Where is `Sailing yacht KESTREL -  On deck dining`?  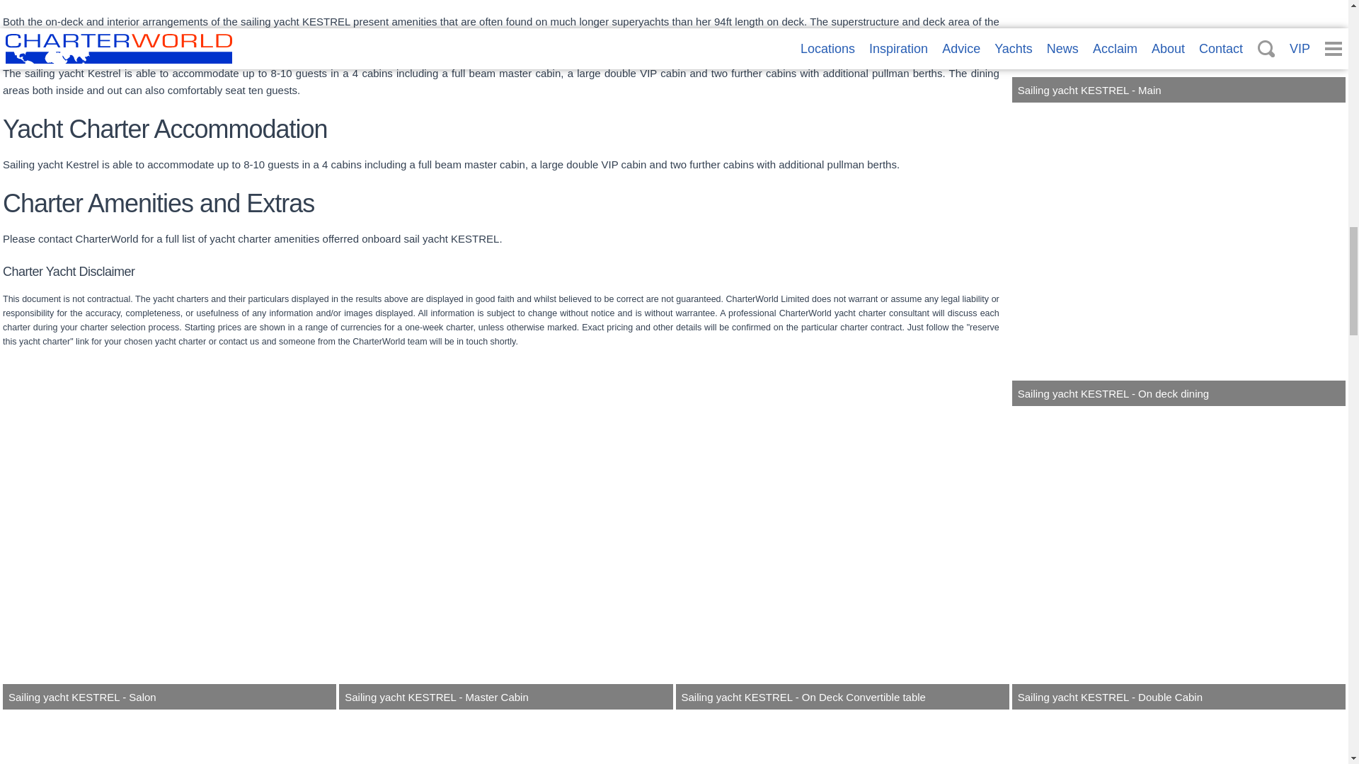
Sailing yacht KESTREL -  On deck dining is located at coordinates (1179, 255).